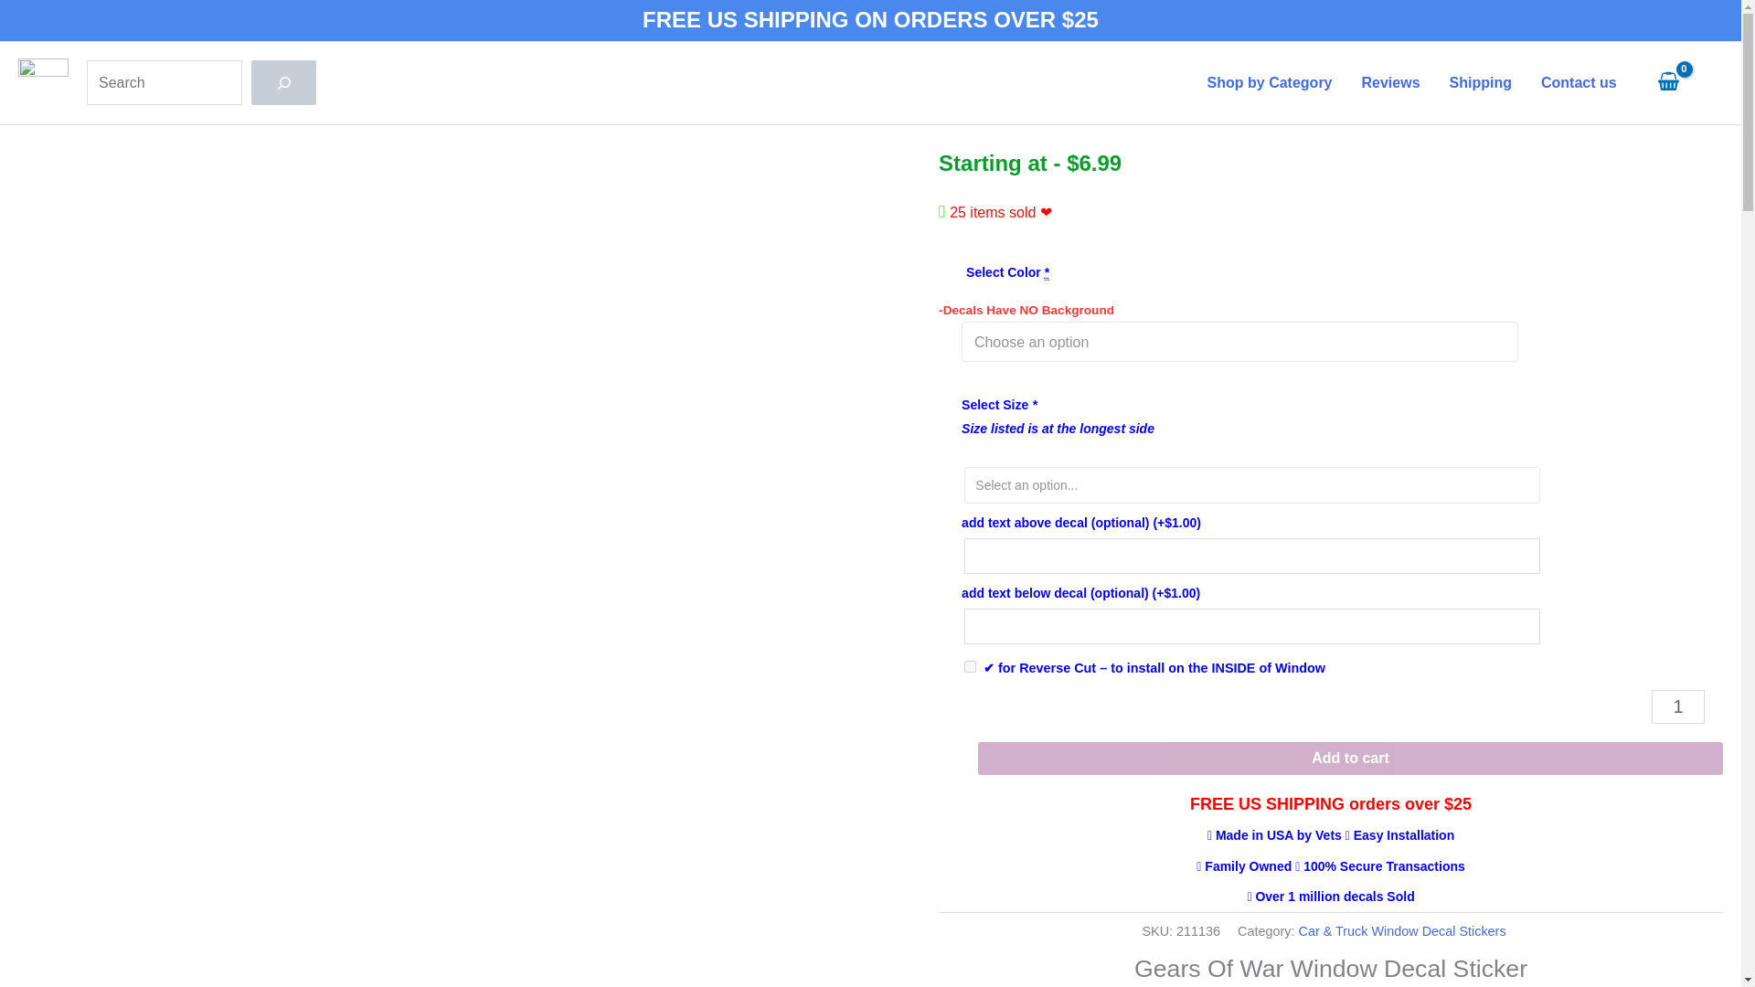 The image size is (1755, 987). Describe the element at coordinates (1391, 83) in the screenshot. I see `Reviews` at that location.